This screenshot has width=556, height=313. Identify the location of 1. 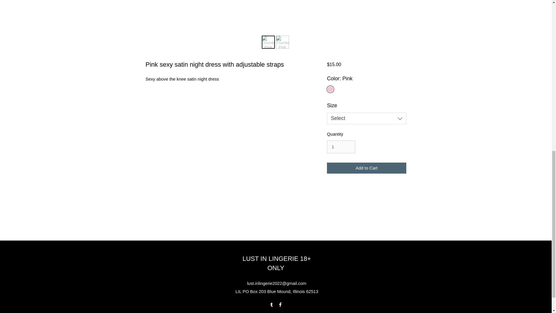
(341, 147).